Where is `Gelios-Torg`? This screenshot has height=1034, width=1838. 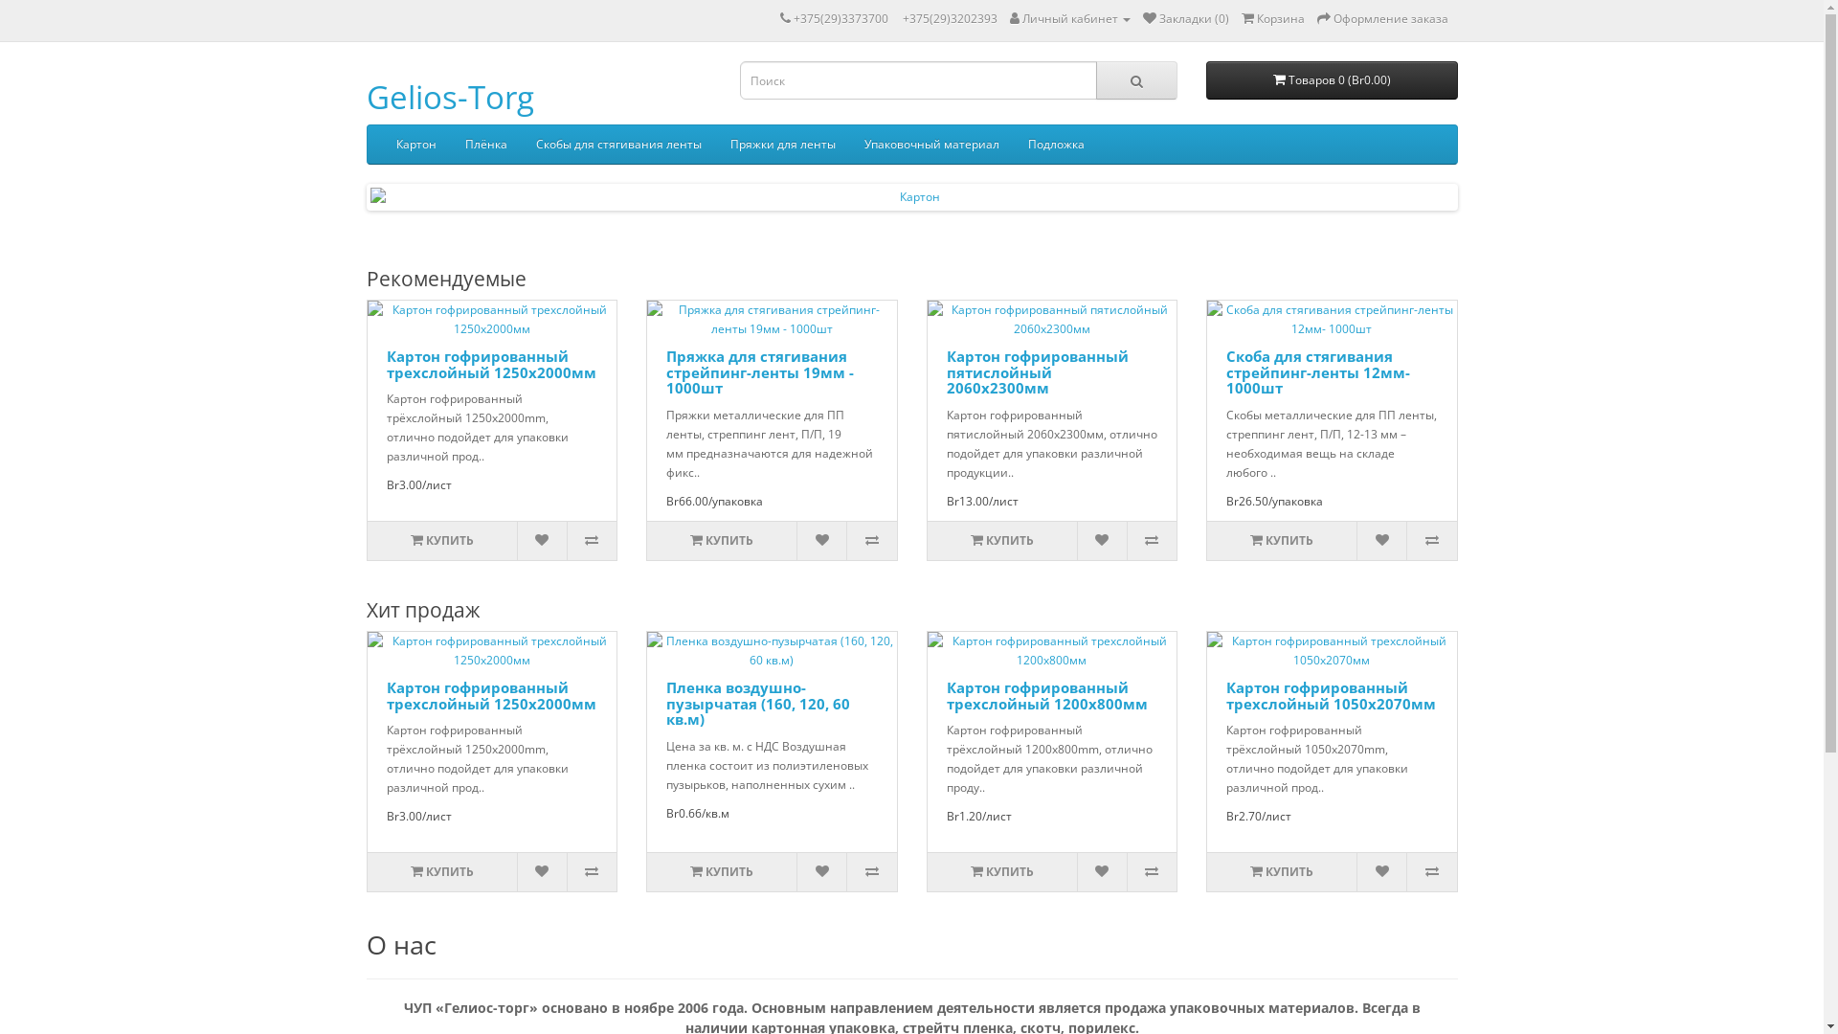
Gelios-Torg is located at coordinates (450, 98).